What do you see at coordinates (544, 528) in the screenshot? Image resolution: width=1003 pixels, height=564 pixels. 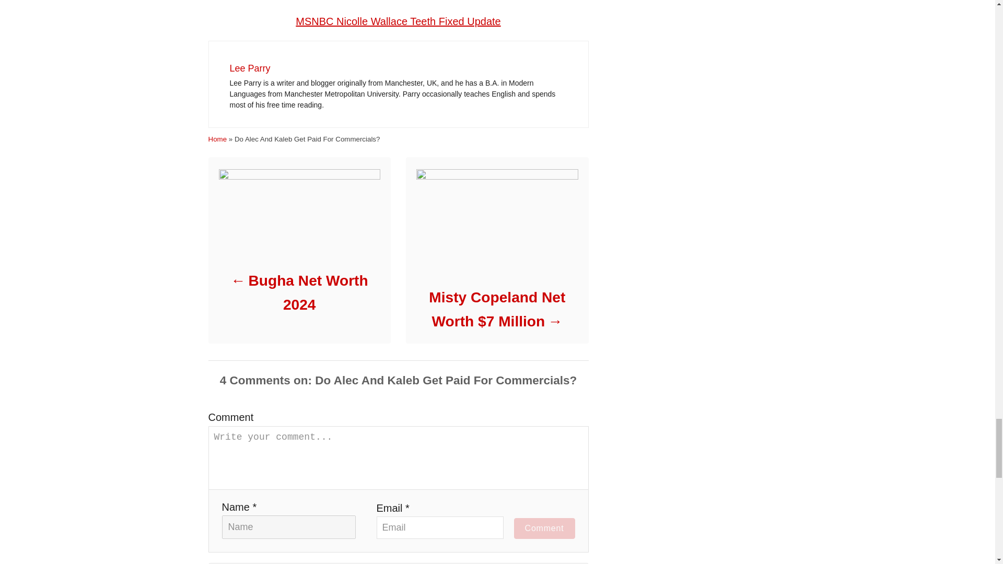 I see `Comment` at bounding box center [544, 528].